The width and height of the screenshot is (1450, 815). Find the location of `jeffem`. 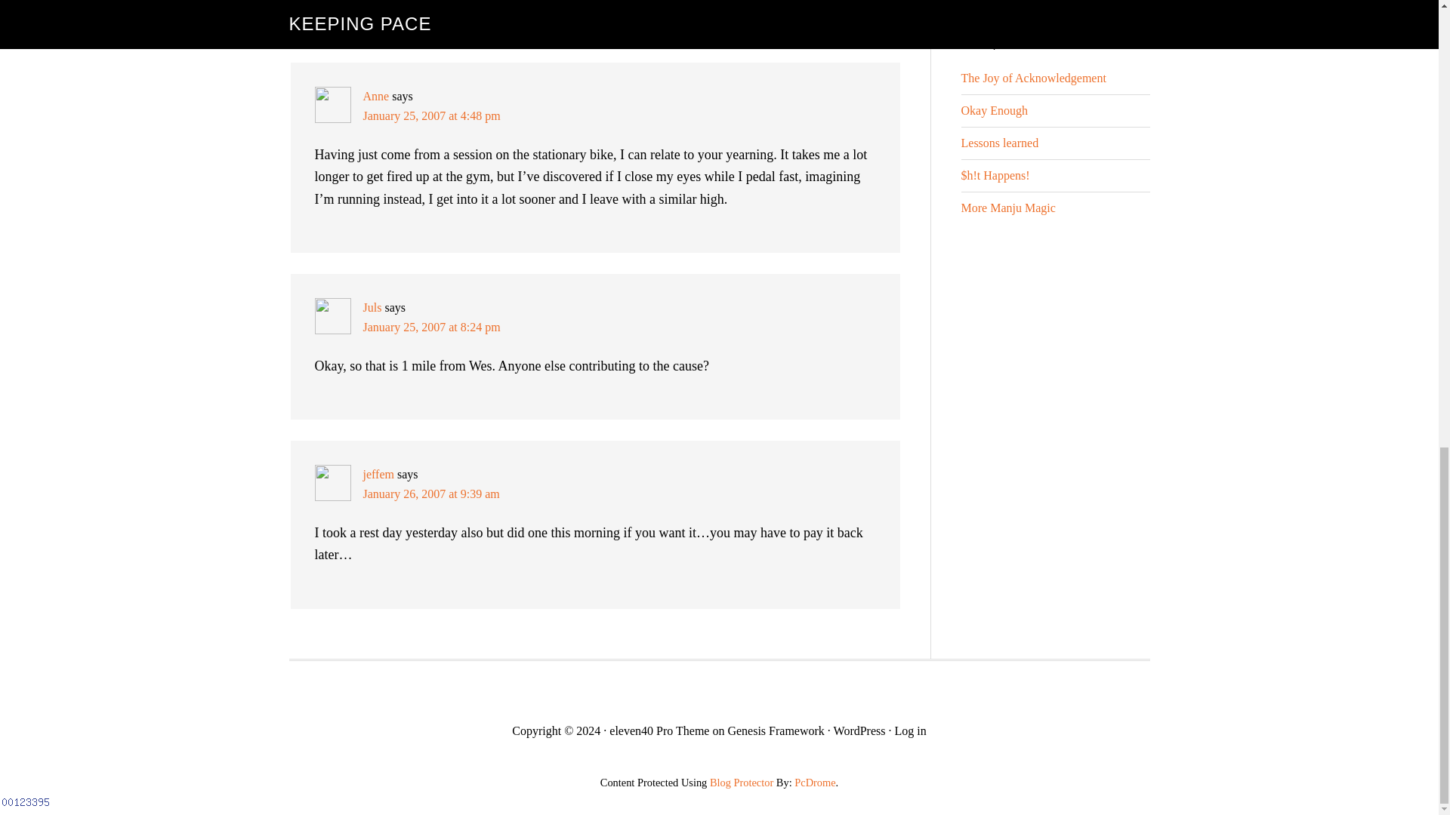

jeffem is located at coordinates (378, 474).